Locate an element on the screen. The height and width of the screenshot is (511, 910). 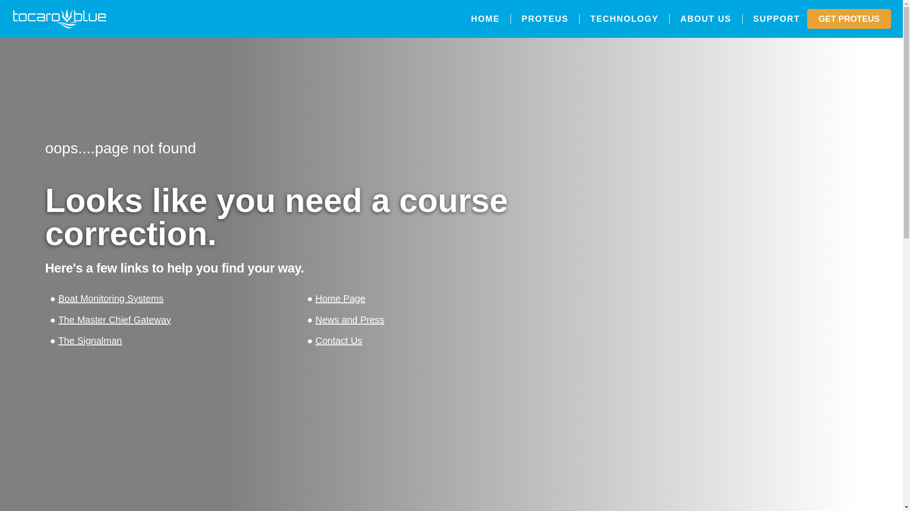
News and Press is located at coordinates (349, 320).